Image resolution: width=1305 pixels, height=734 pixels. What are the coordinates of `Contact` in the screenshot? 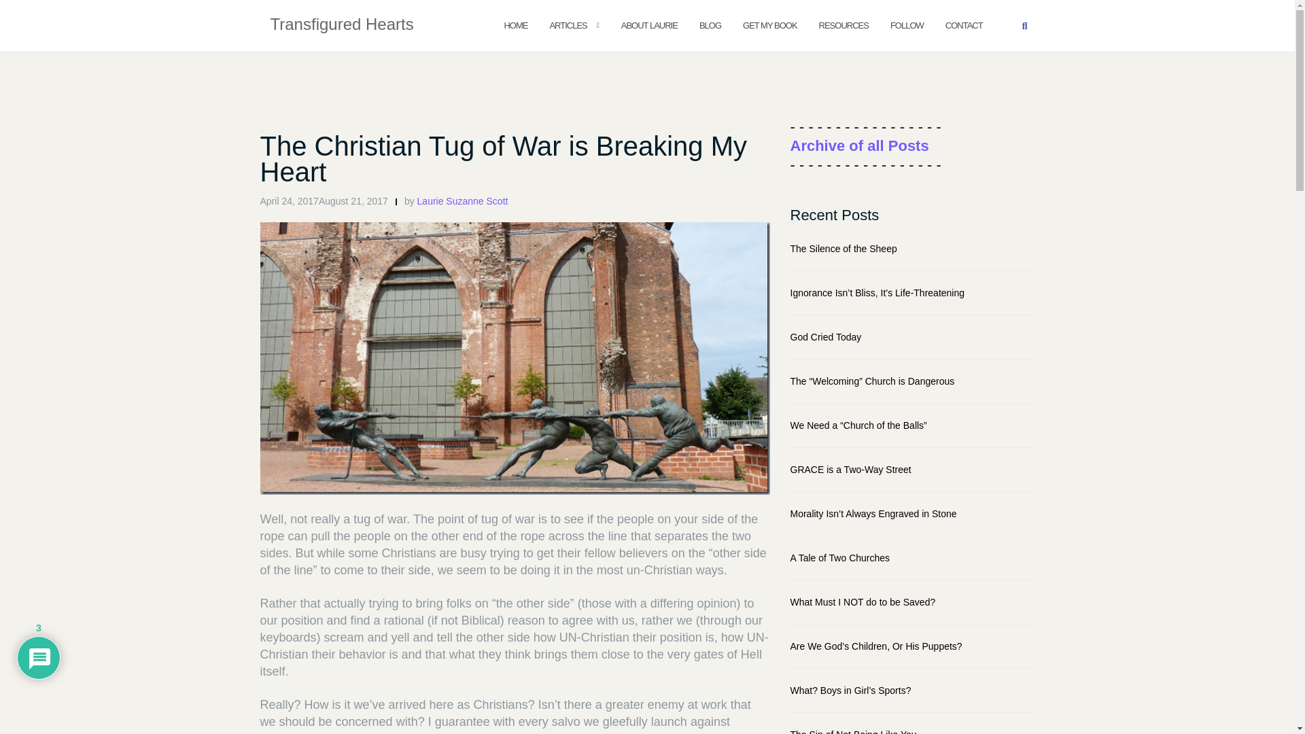 It's located at (964, 24).